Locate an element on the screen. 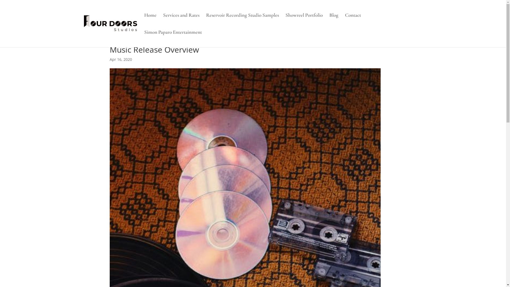  Reservoir Recording Studio Samples is located at coordinates (243, 22).